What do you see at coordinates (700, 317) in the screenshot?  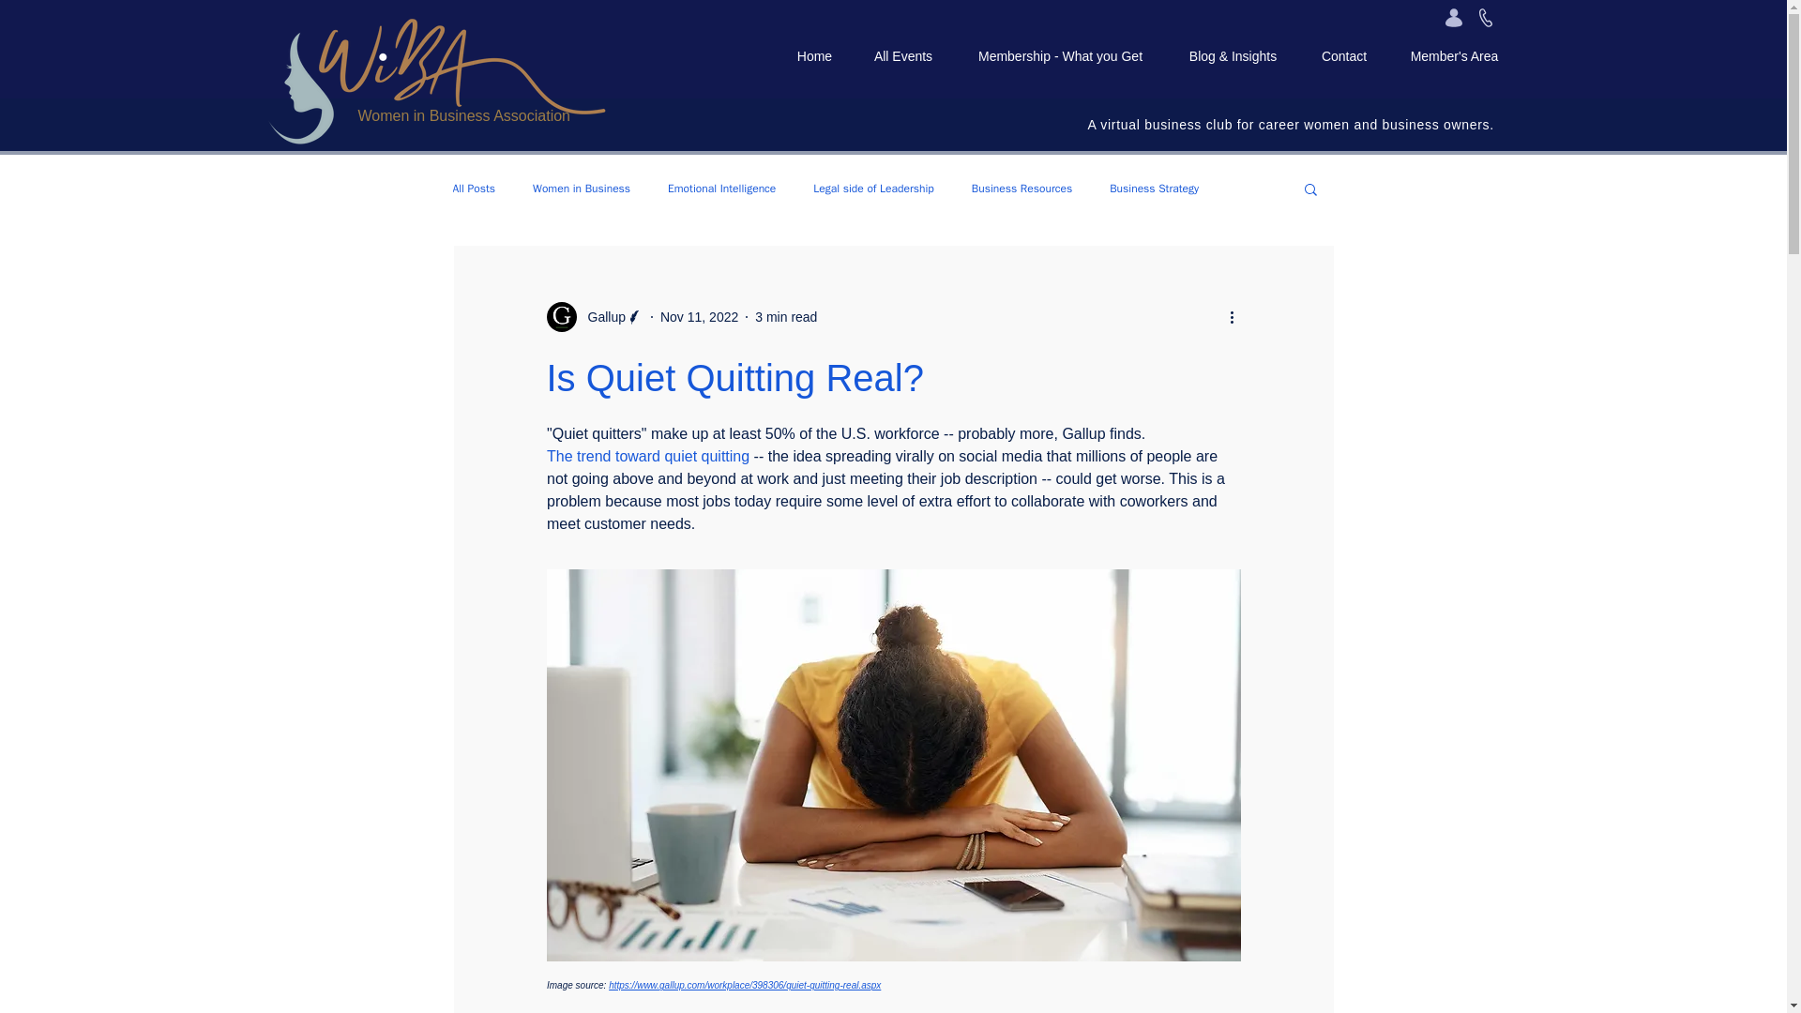 I see `Nov 11, 2022` at bounding box center [700, 317].